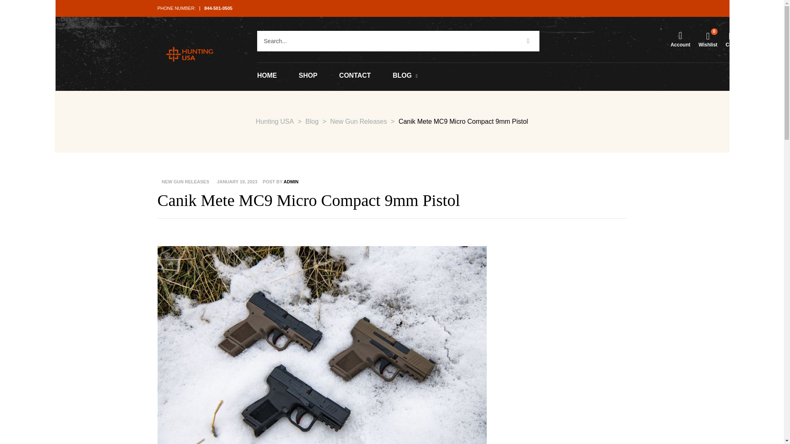 The image size is (790, 444). I want to click on Go to Hunting USA., so click(275, 122).